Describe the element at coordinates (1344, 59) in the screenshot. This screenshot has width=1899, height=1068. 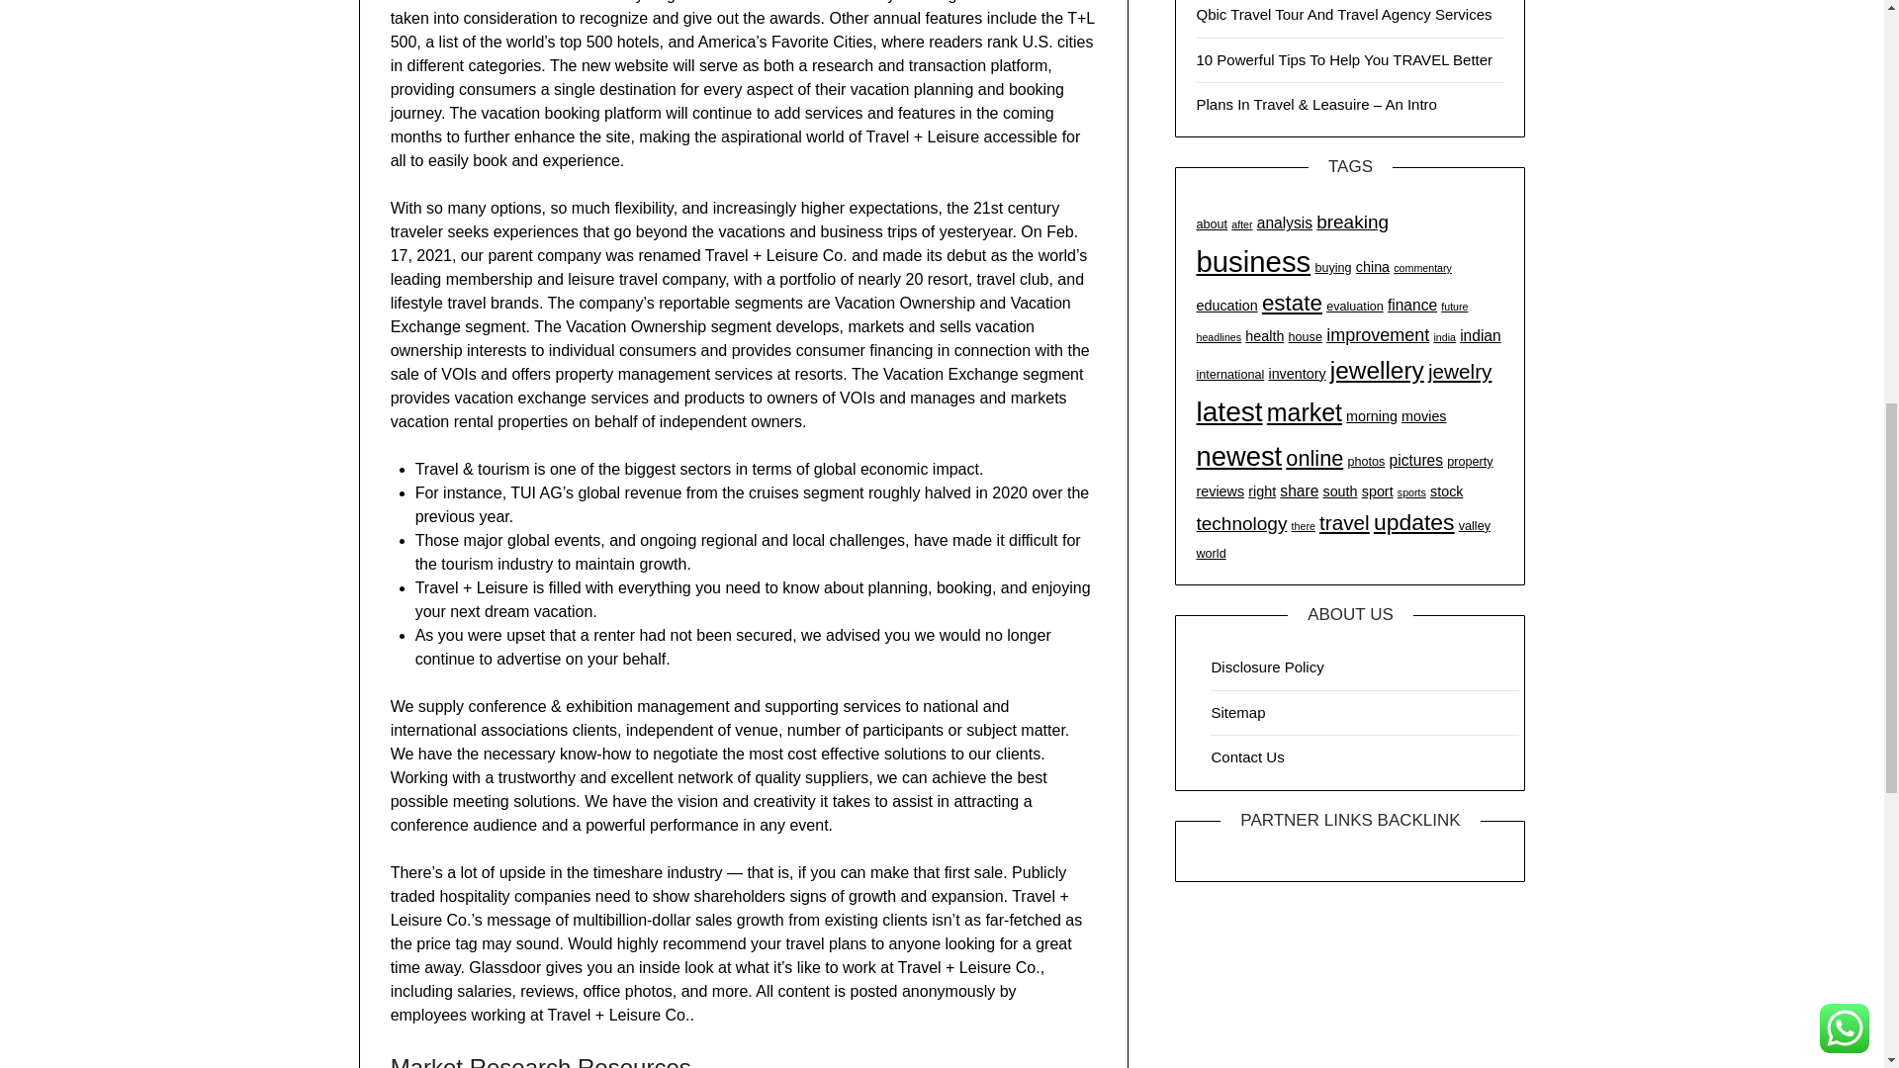
I see `10 Powerful Tips To Help You TRAVEL Better` at that location.